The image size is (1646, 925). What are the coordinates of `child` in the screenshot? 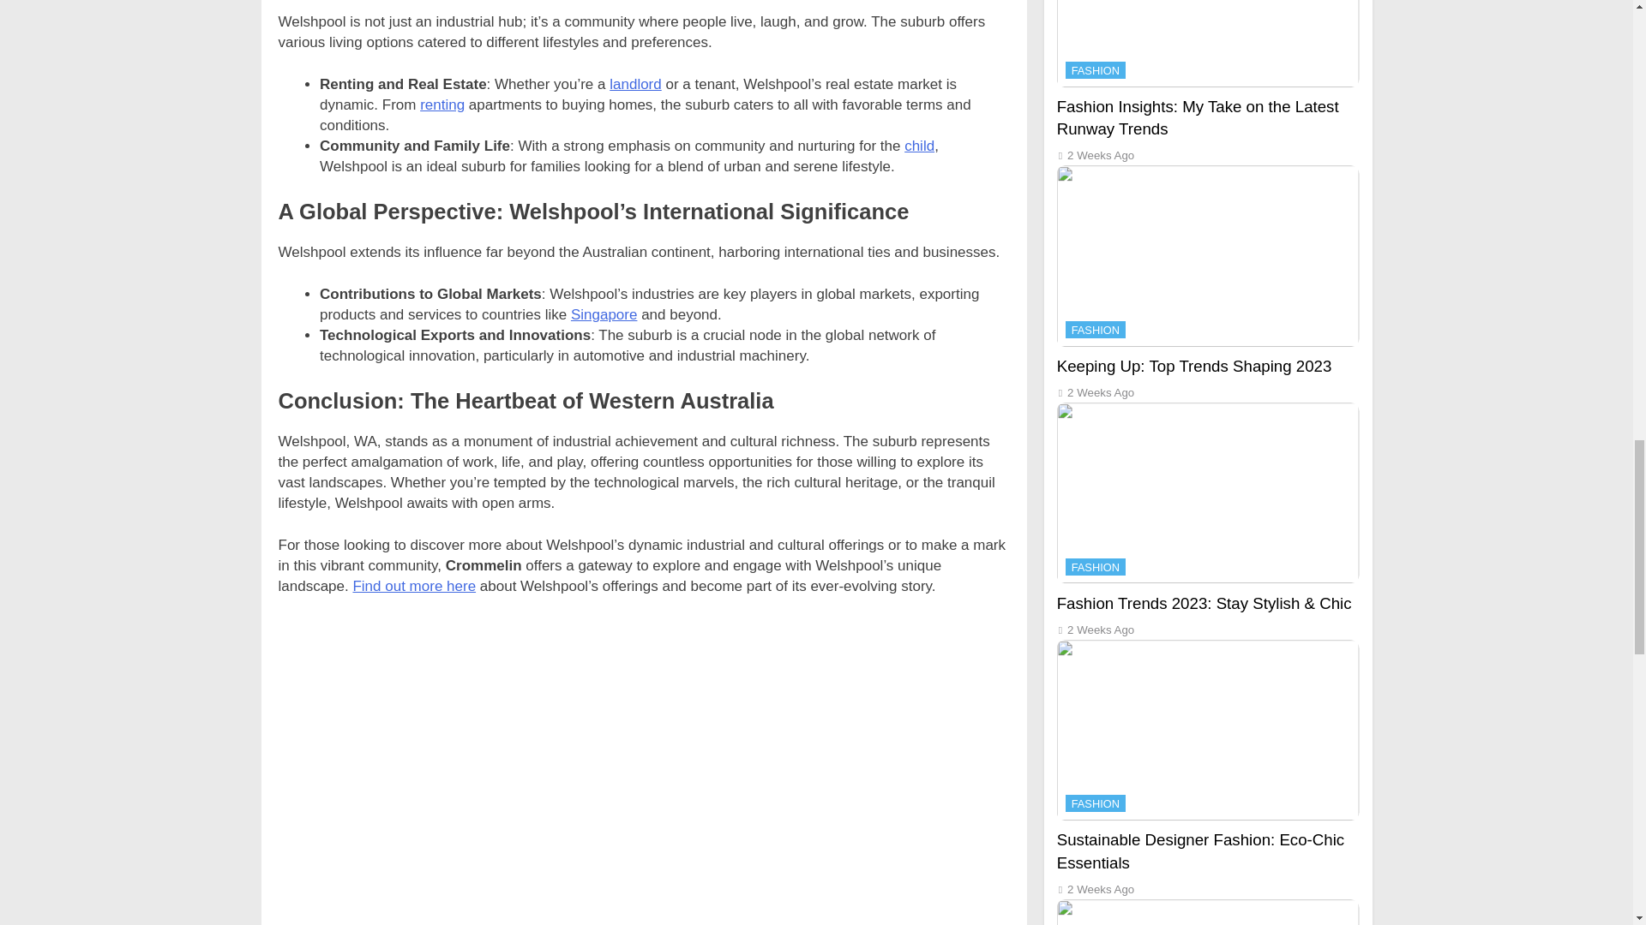 It's located at (919, 146).